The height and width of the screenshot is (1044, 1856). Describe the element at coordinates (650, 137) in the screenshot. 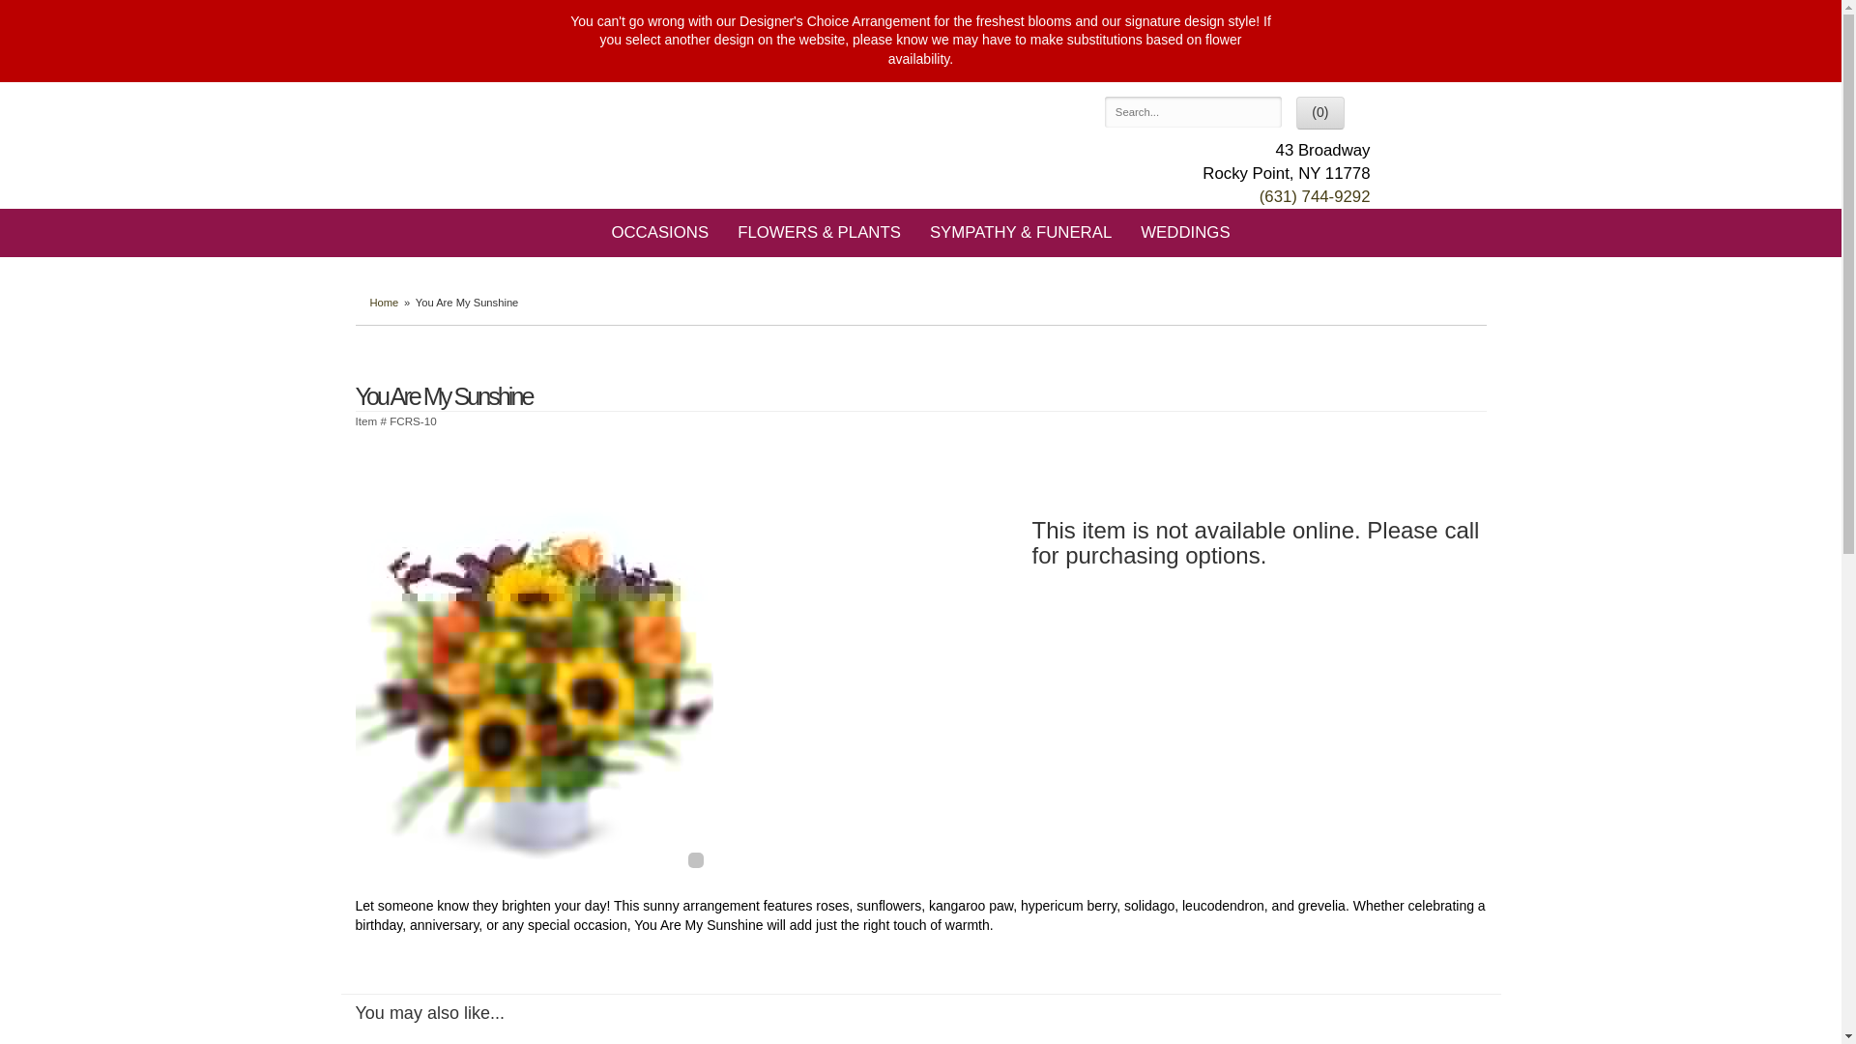

I see `Flowers on Broadway` at that location.